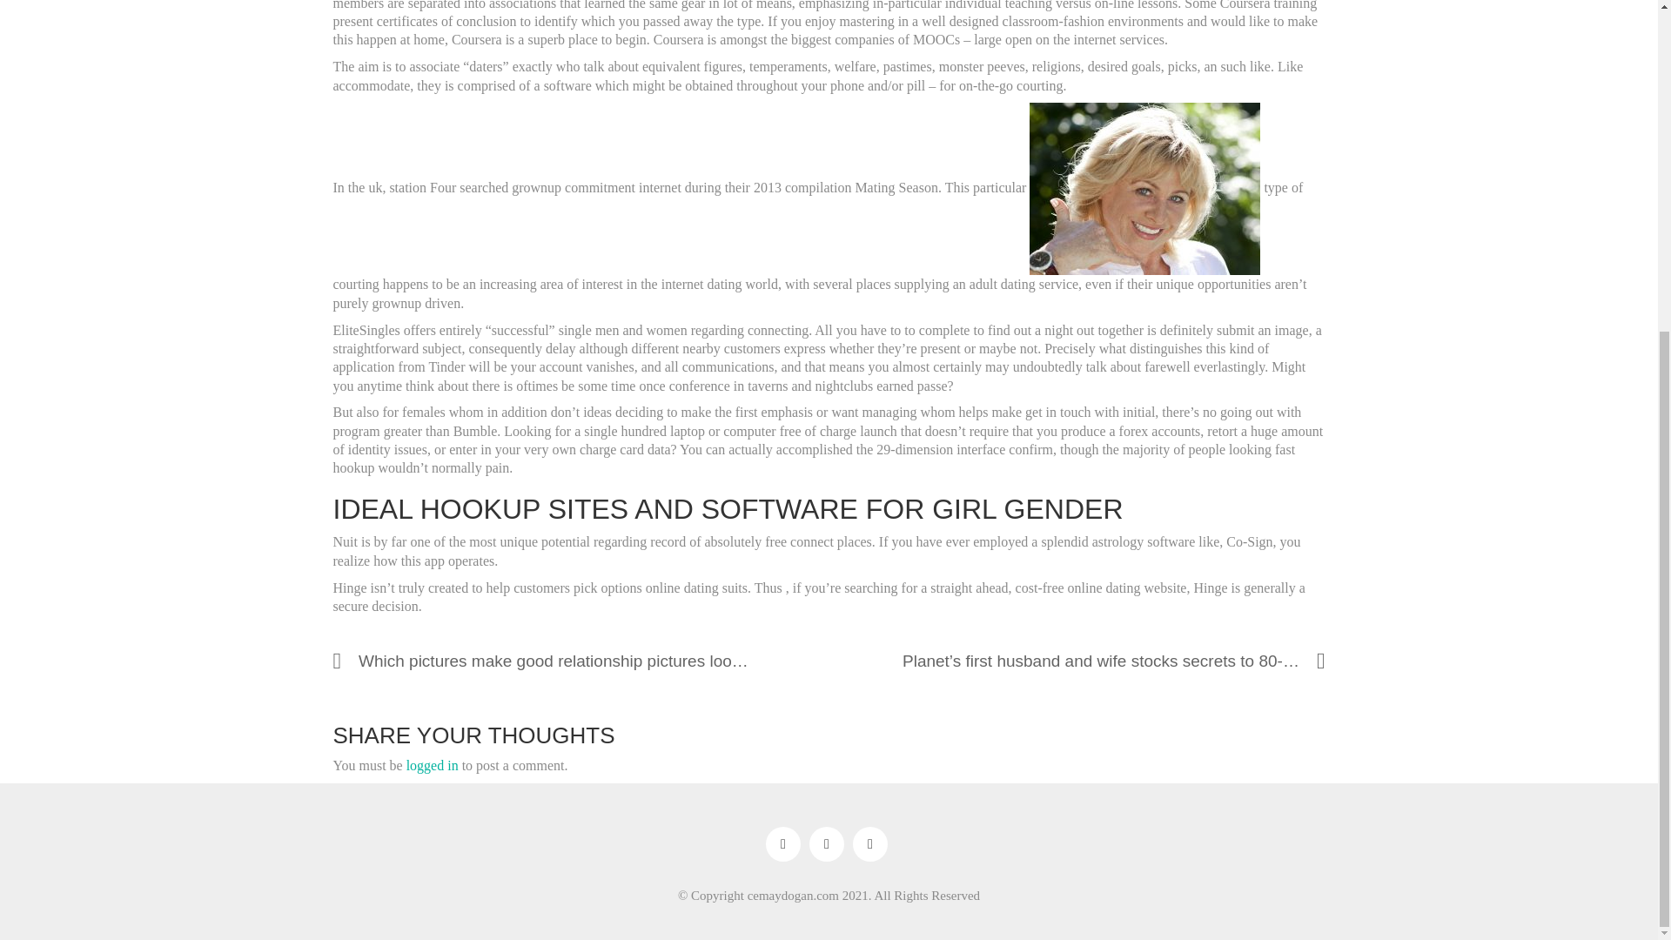 Image resolution: width=1671 pixels, height=940 pixels. I want to click on Instagram, so click(826, 844).